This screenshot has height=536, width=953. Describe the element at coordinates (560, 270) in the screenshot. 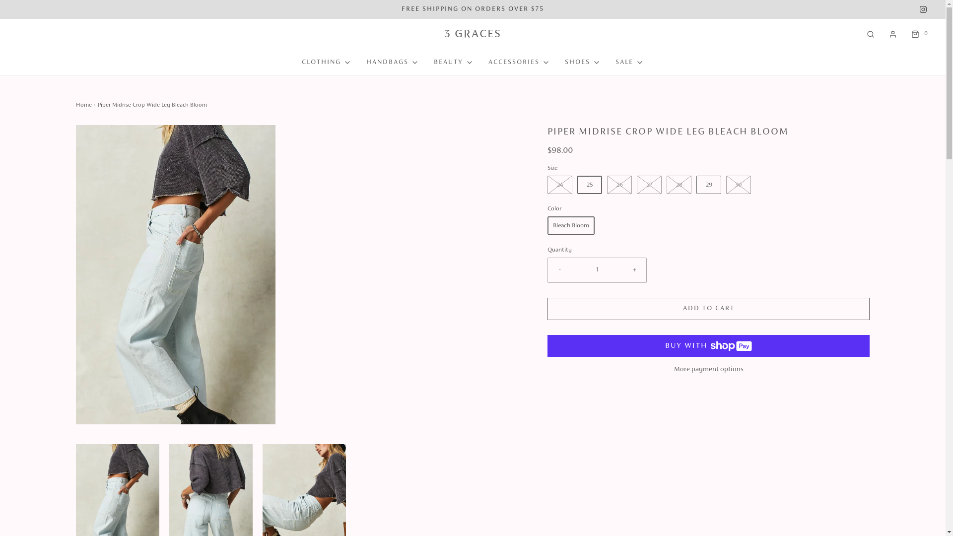

I see `-` at that location.